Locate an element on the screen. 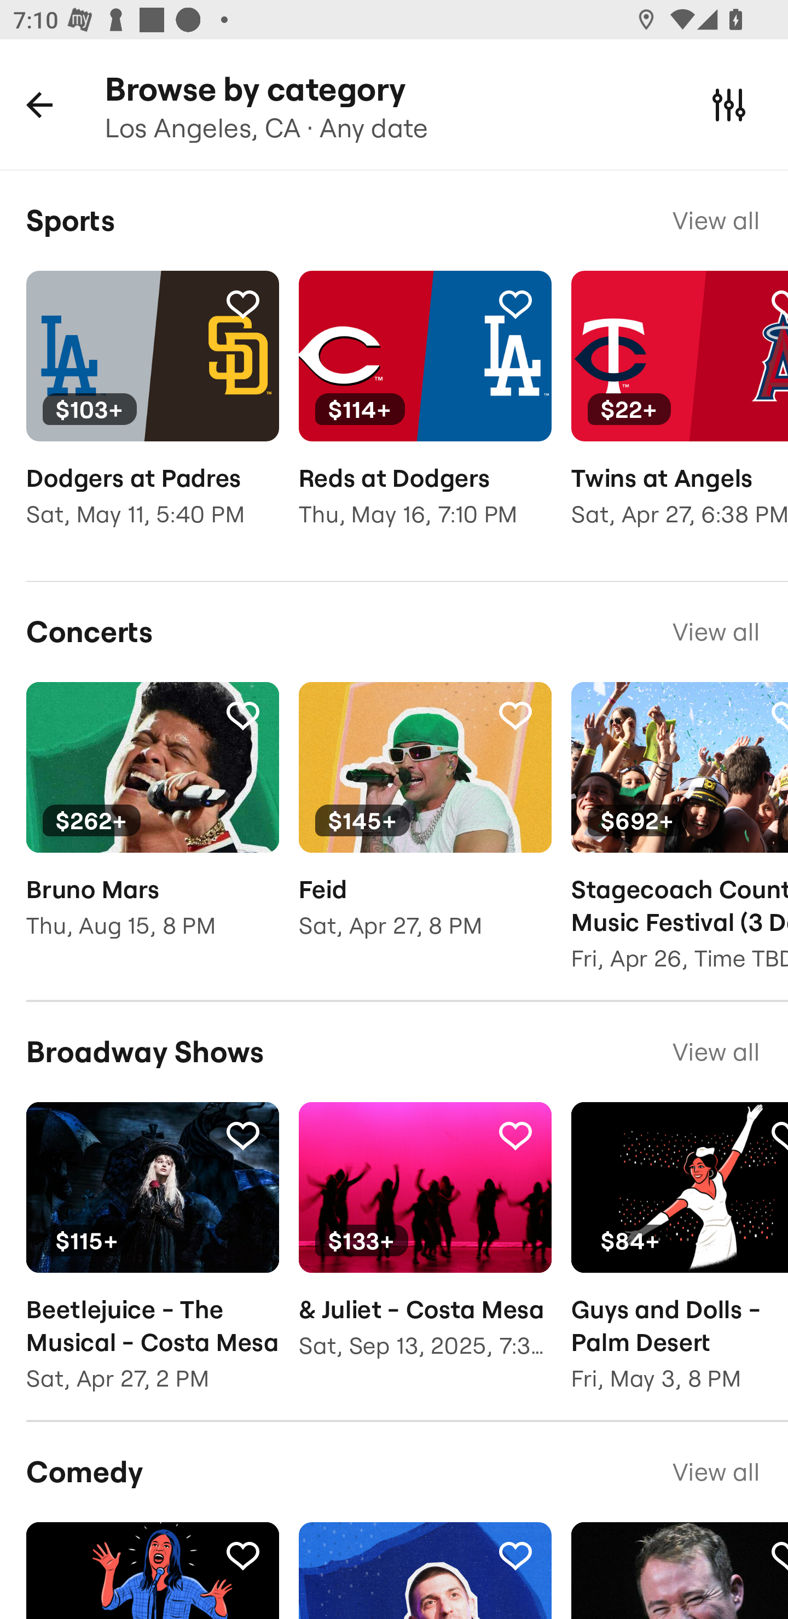  View all is located at coordinates (716, 1052).